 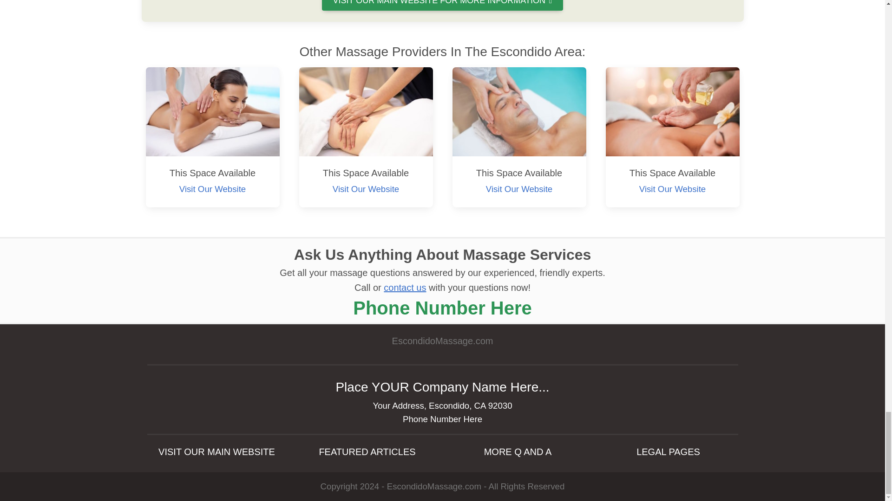 I want to click on Visit Our Website, so click(x=519, y=189).